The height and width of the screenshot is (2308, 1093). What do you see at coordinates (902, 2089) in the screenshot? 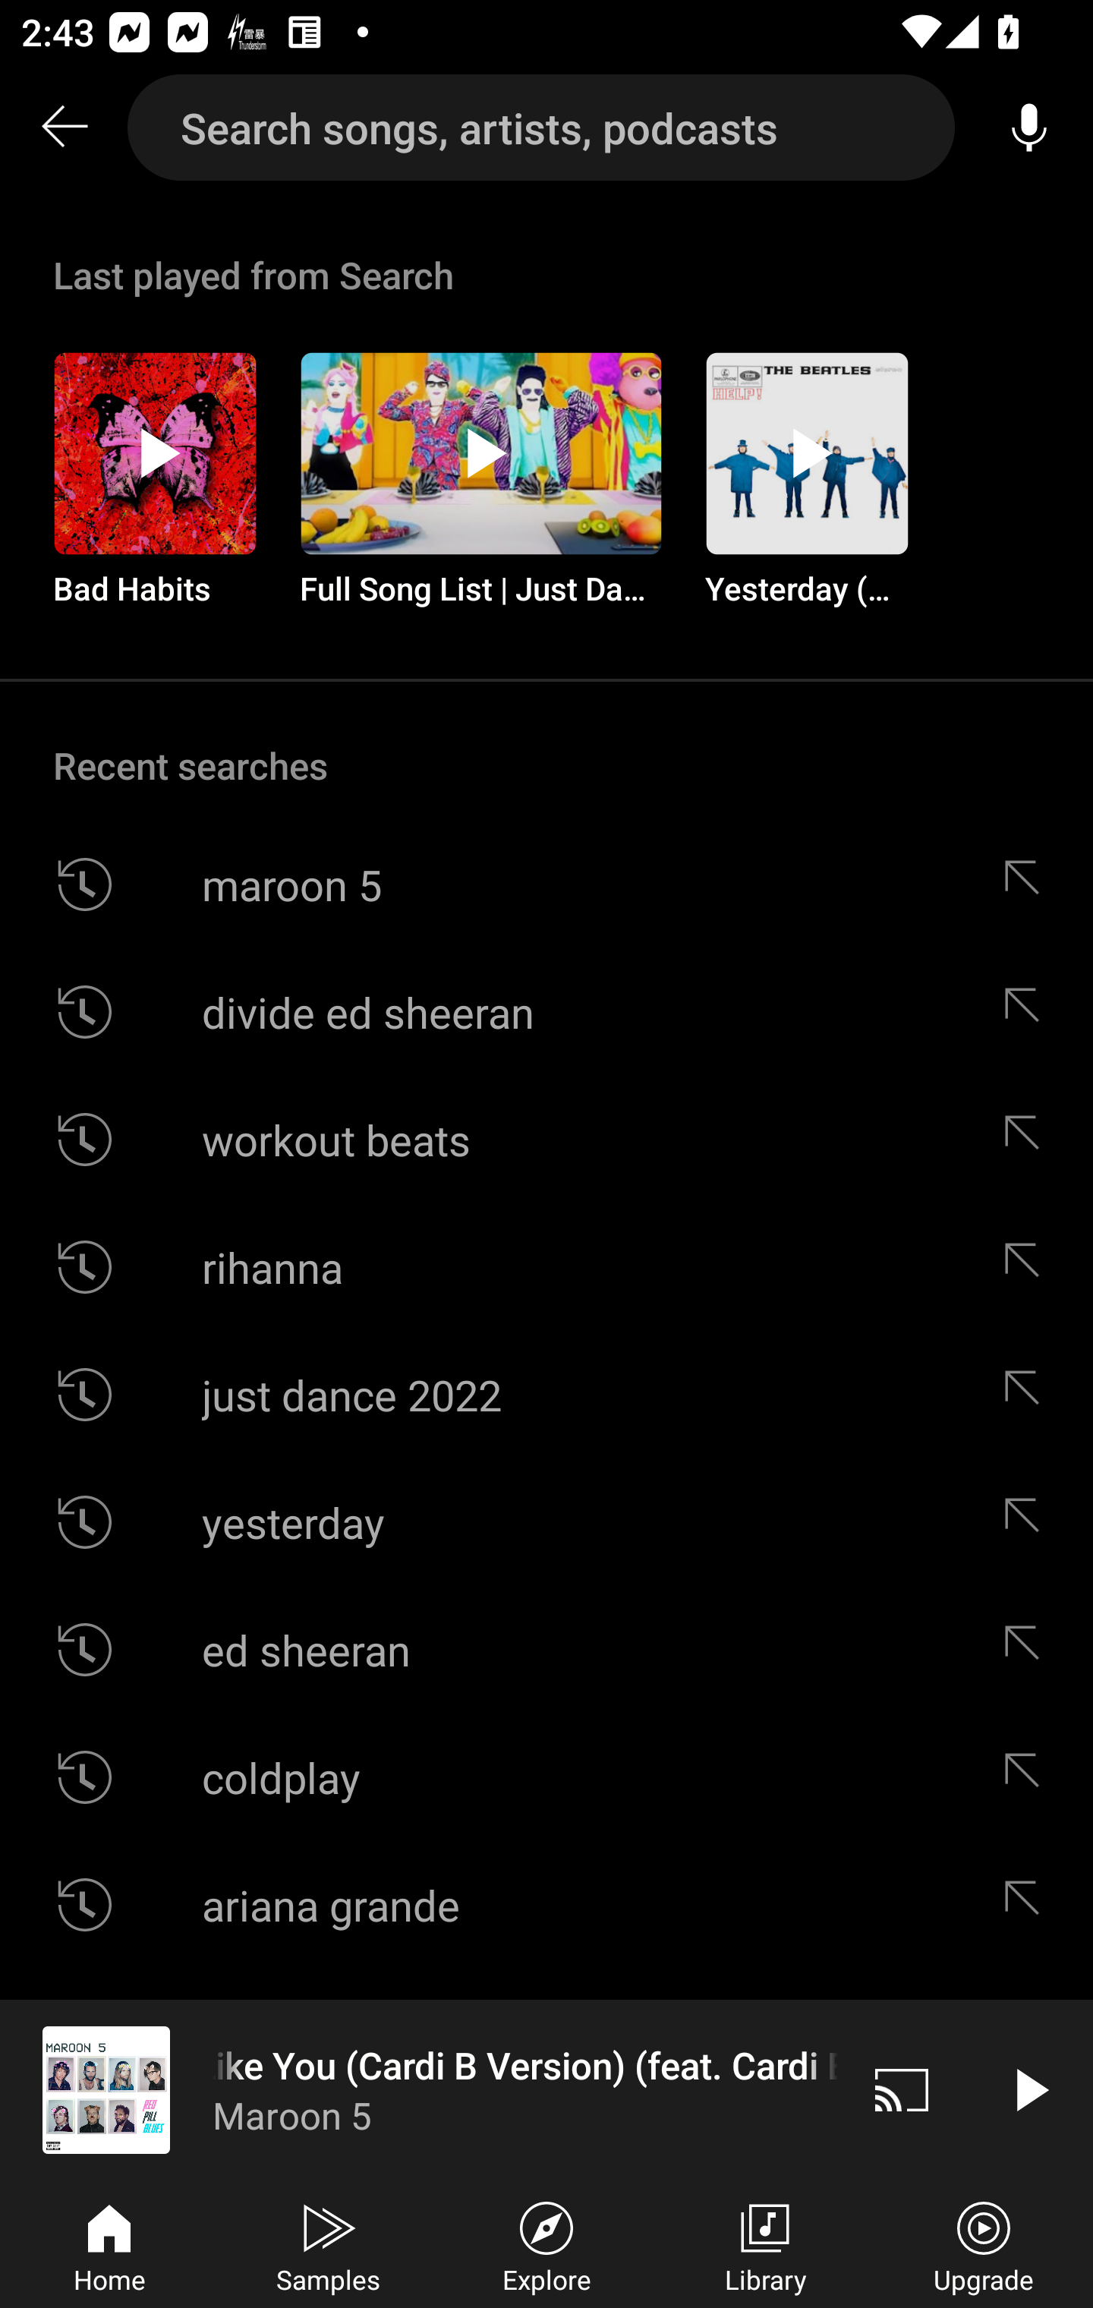
I see `Cast. Disconnected` at bounding box center [902, 2089].